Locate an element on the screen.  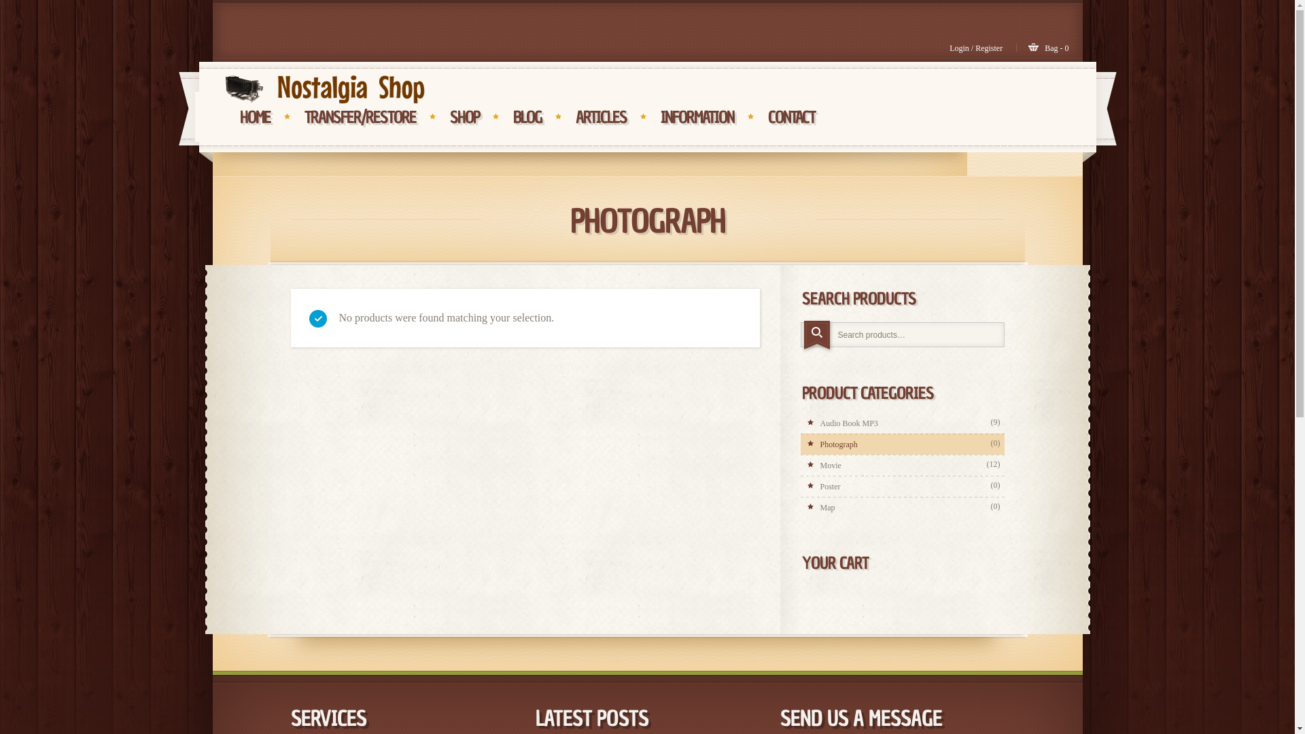
Photograph is located at coordinates (903, 444).